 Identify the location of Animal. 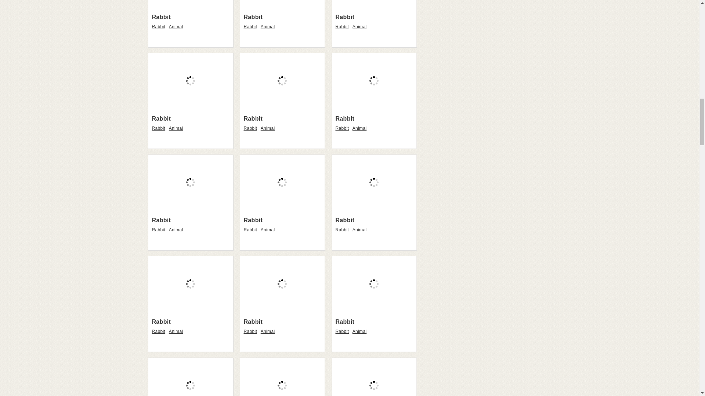
(269, 27).